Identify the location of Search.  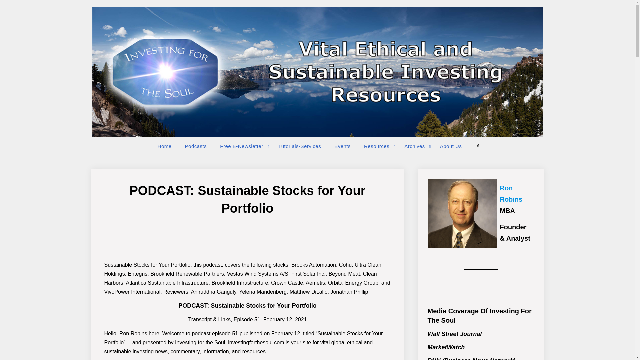
(478, 146).